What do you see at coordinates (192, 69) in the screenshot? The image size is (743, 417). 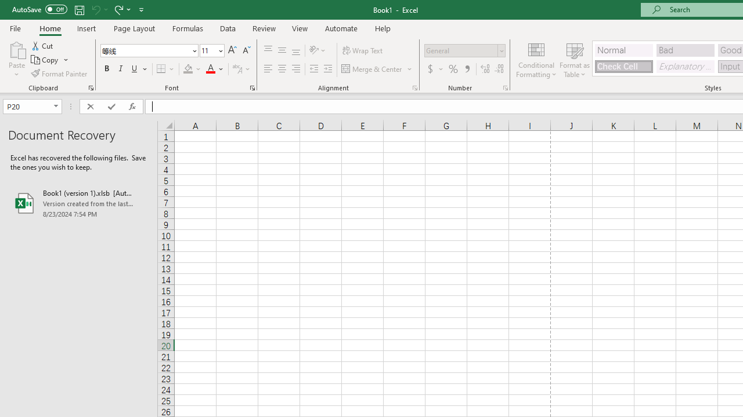 I see `Fill Color` at bounding box center [192, 69].